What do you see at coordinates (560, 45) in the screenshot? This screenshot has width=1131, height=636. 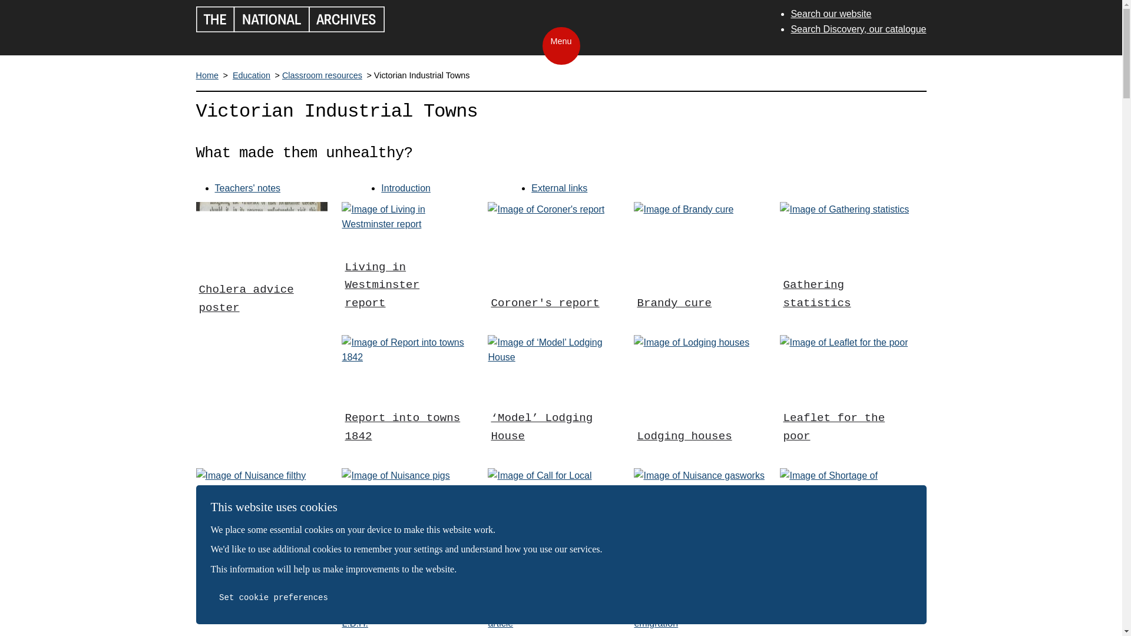 I see `Menu` at bounding box center [560, 45].